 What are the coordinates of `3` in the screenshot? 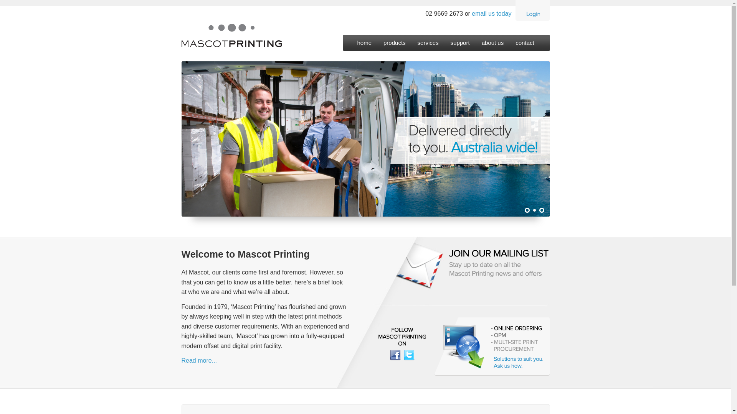 It's located at (541, 210).